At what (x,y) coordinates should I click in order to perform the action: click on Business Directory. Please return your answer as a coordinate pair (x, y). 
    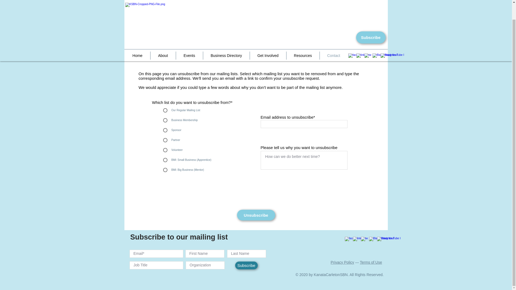
    Looking at the image, I should click on (226, 38).